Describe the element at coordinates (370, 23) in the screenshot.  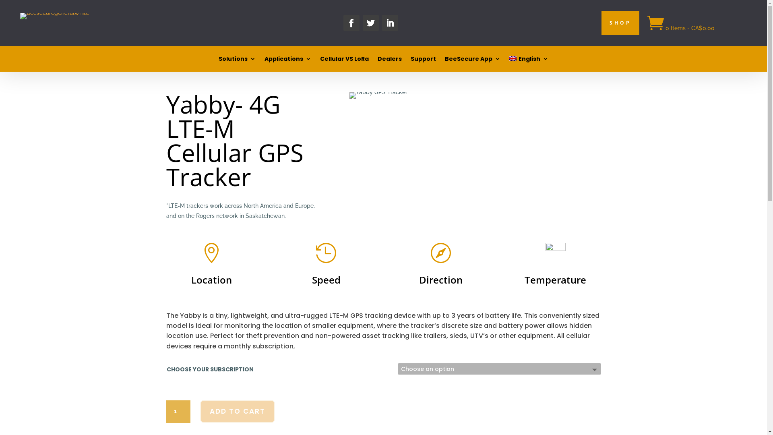
I see `Follow on Twitter` at that location.